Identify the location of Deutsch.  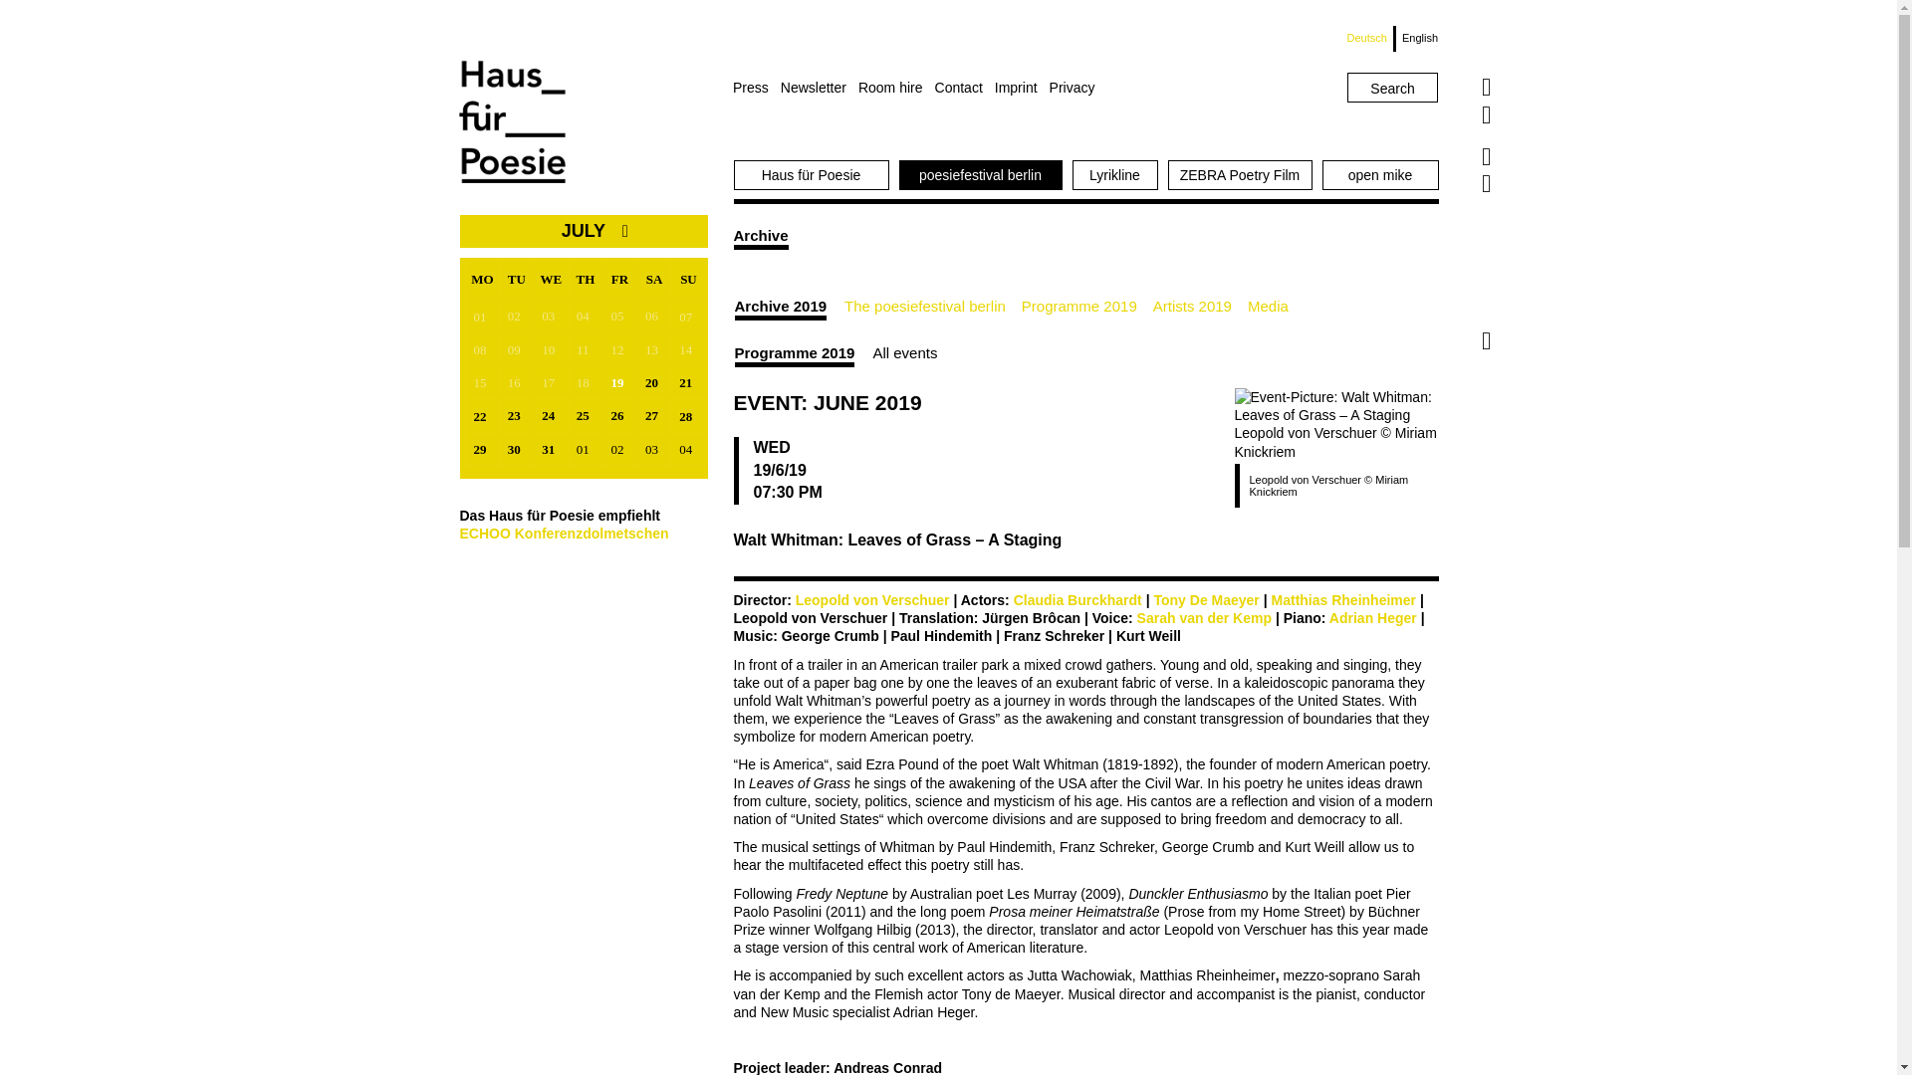
(1371, 38).